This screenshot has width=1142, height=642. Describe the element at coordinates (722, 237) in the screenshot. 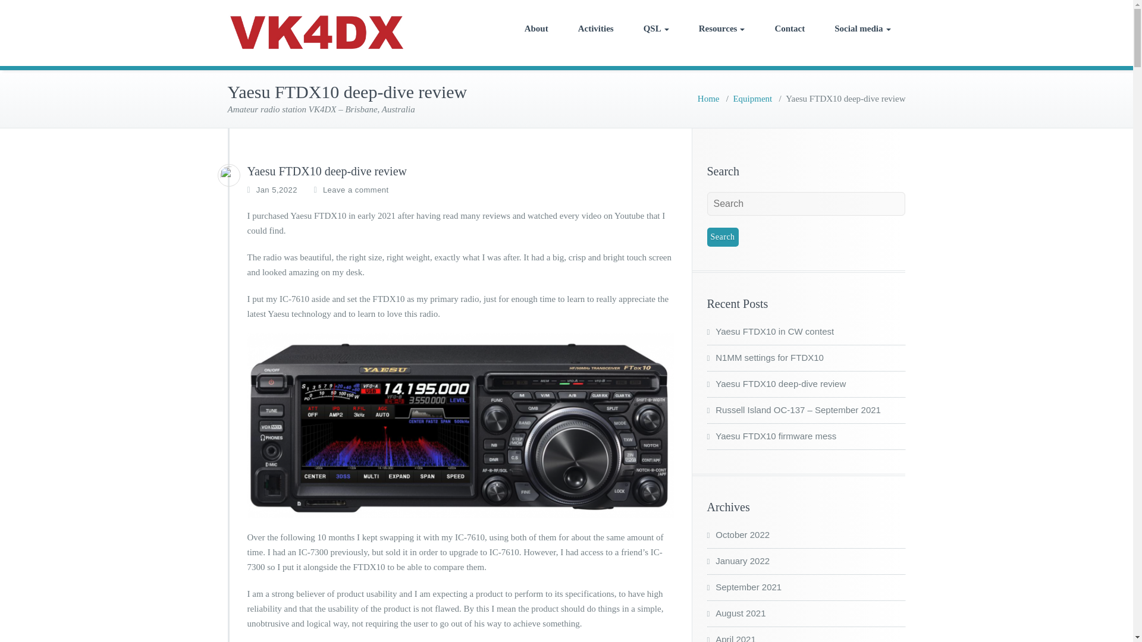

I see `Search` at that location.